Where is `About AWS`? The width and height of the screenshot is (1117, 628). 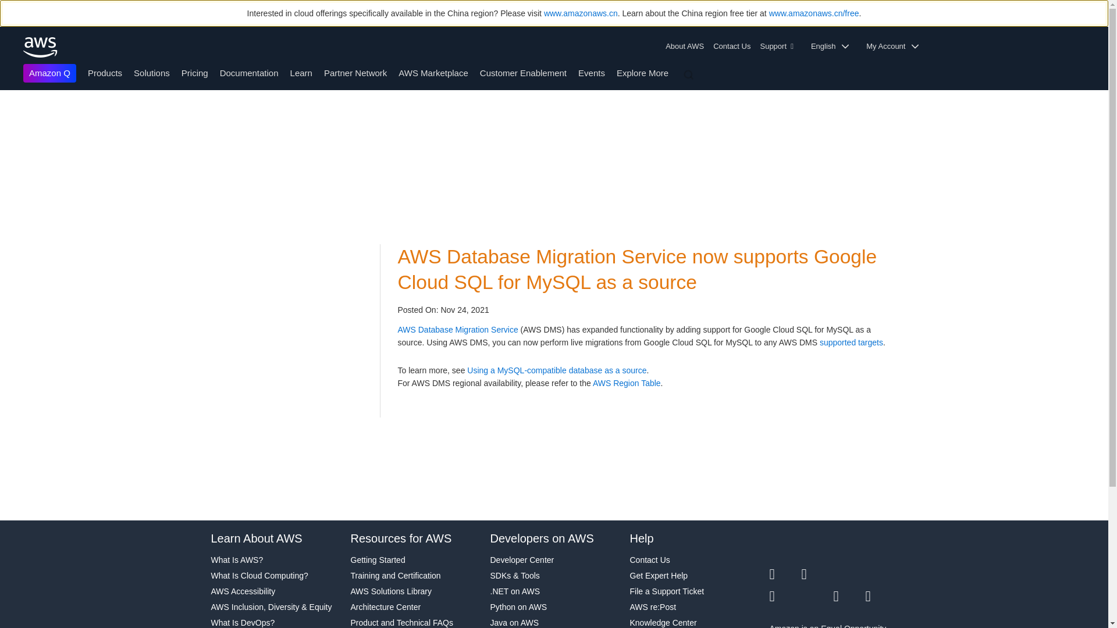
About AWS is located at coordinates (686, 47).